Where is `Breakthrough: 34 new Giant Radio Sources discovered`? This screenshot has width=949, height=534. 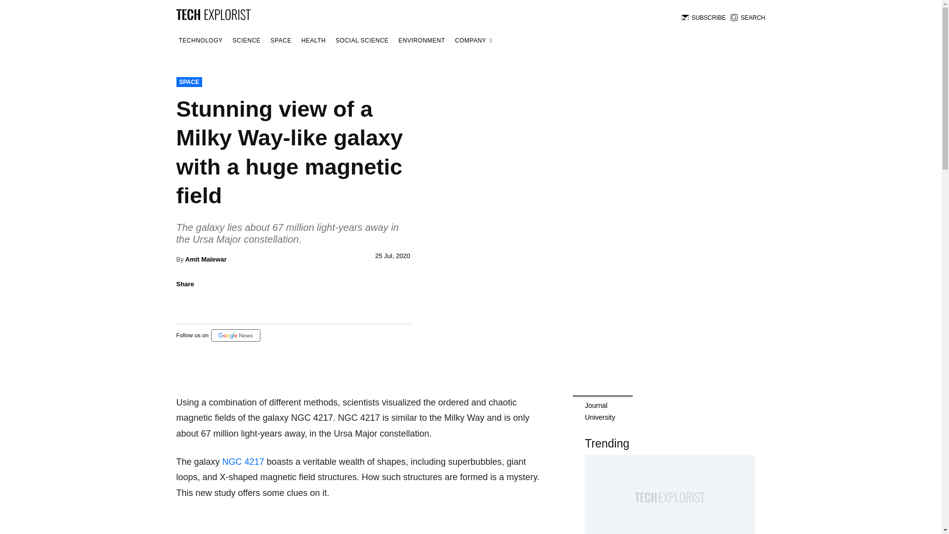 Breakthrough: 34 new Giant Radio Sources discovered is located at coordinates (669, 494).